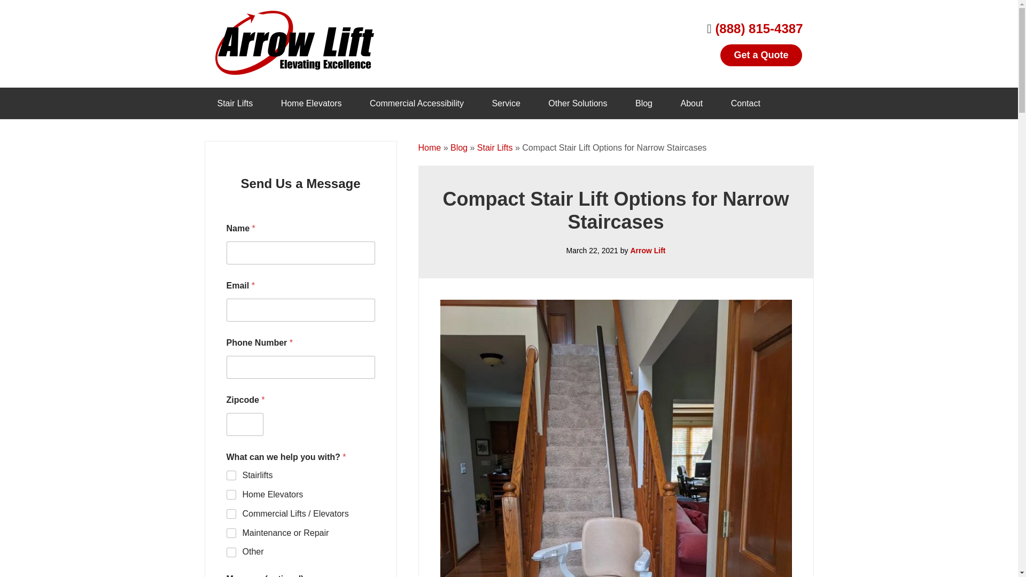 This screenshot has width=1026, height=577. Describe the element at coordinates (643, 103) in the screenshot. I see `Blog` at that location.